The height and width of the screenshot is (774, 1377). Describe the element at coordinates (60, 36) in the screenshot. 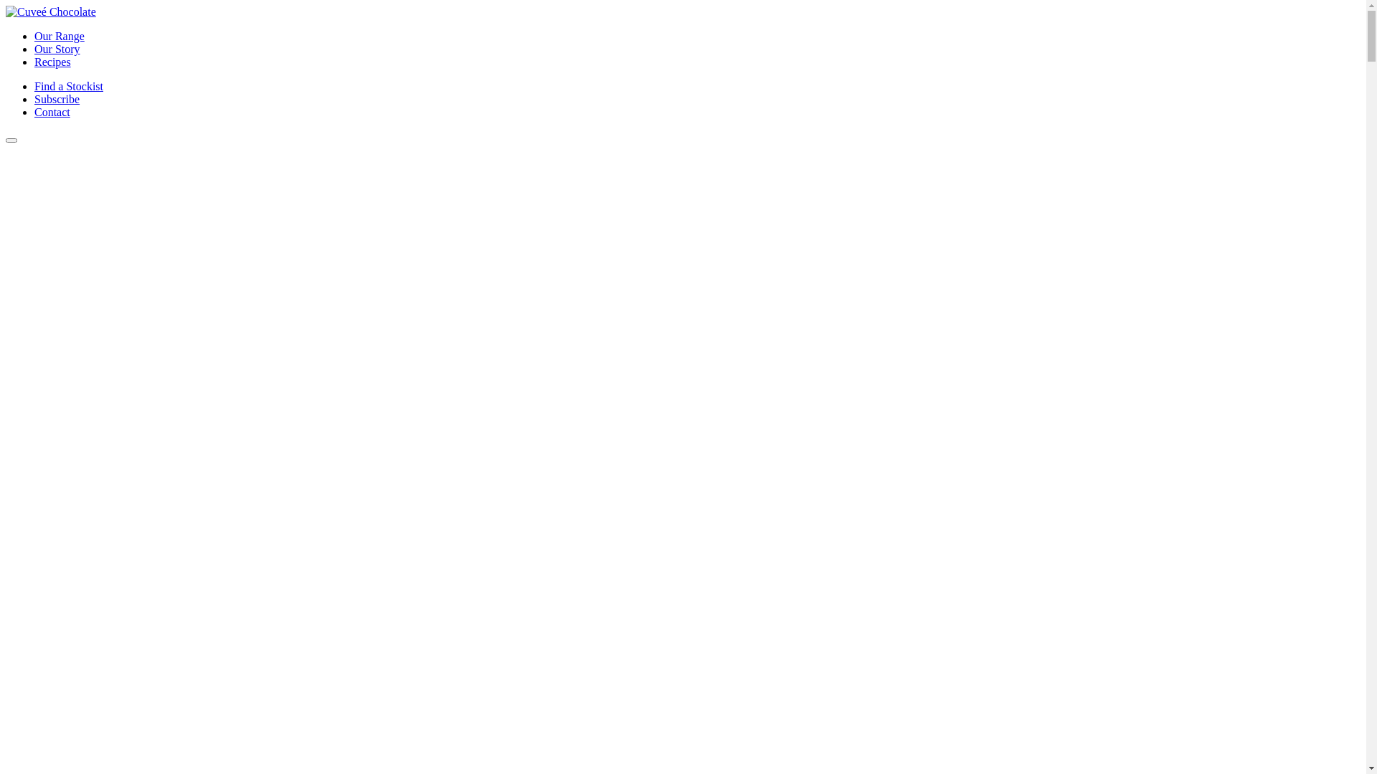

I see `Our Range` at that location.